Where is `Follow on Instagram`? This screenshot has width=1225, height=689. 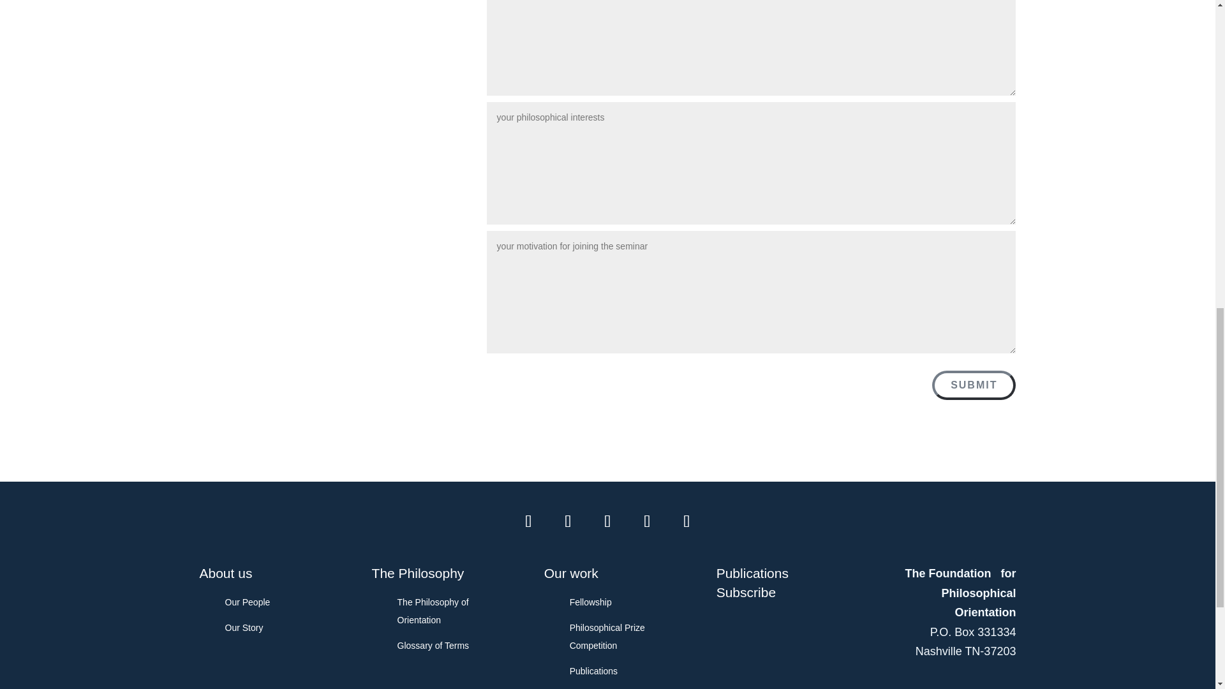
Follow on Instagram is located at coordinates (648, 521).